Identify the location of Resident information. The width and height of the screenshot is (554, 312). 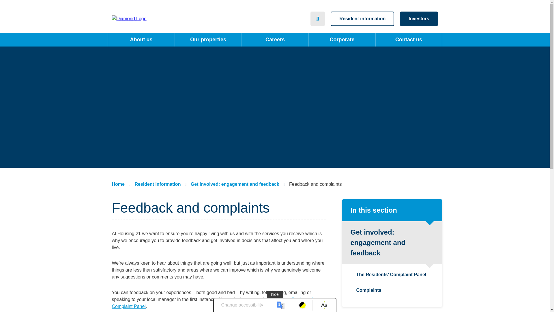
(362, 18).